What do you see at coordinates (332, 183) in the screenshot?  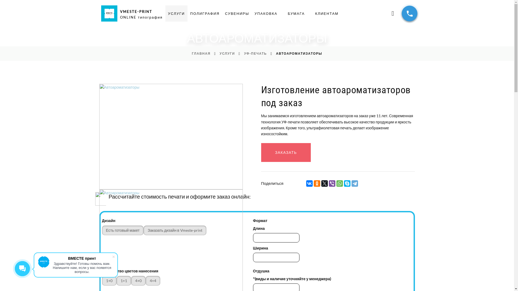 I see `Viber` at bounding box center [332, 183].